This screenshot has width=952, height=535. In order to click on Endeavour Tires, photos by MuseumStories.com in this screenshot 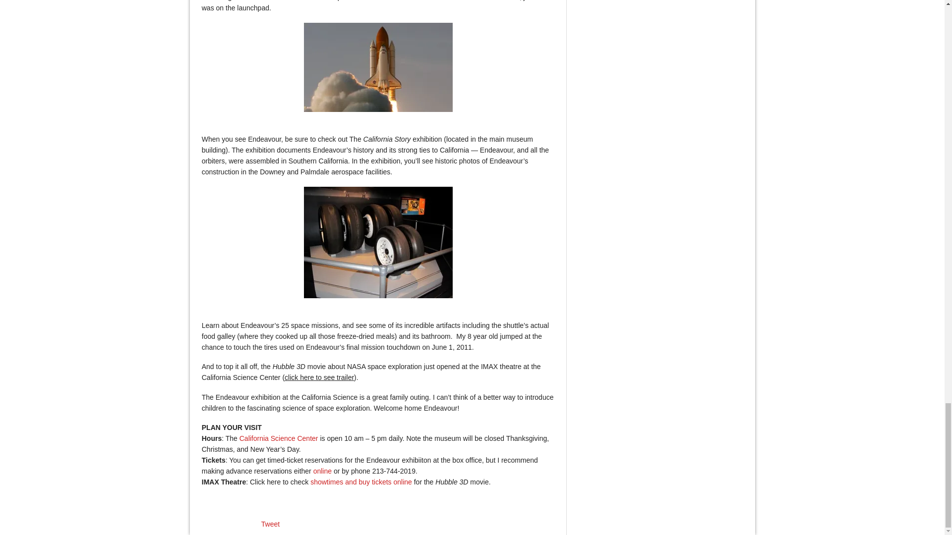, I will do `click(378, 242)`.